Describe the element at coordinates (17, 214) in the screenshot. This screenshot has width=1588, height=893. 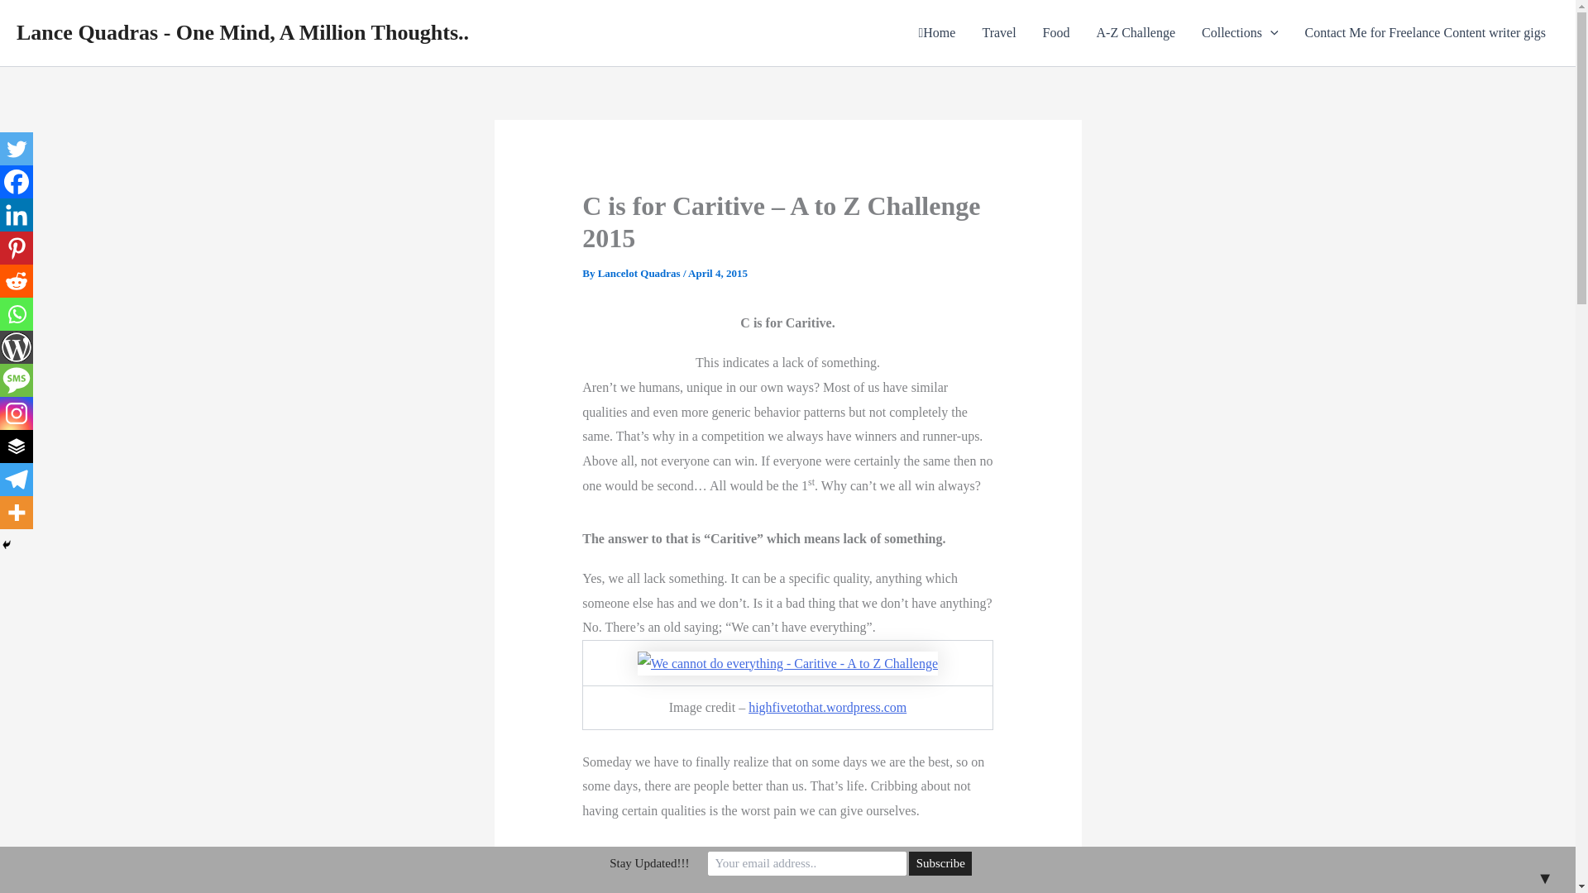
I see `Linkedin` at that location.